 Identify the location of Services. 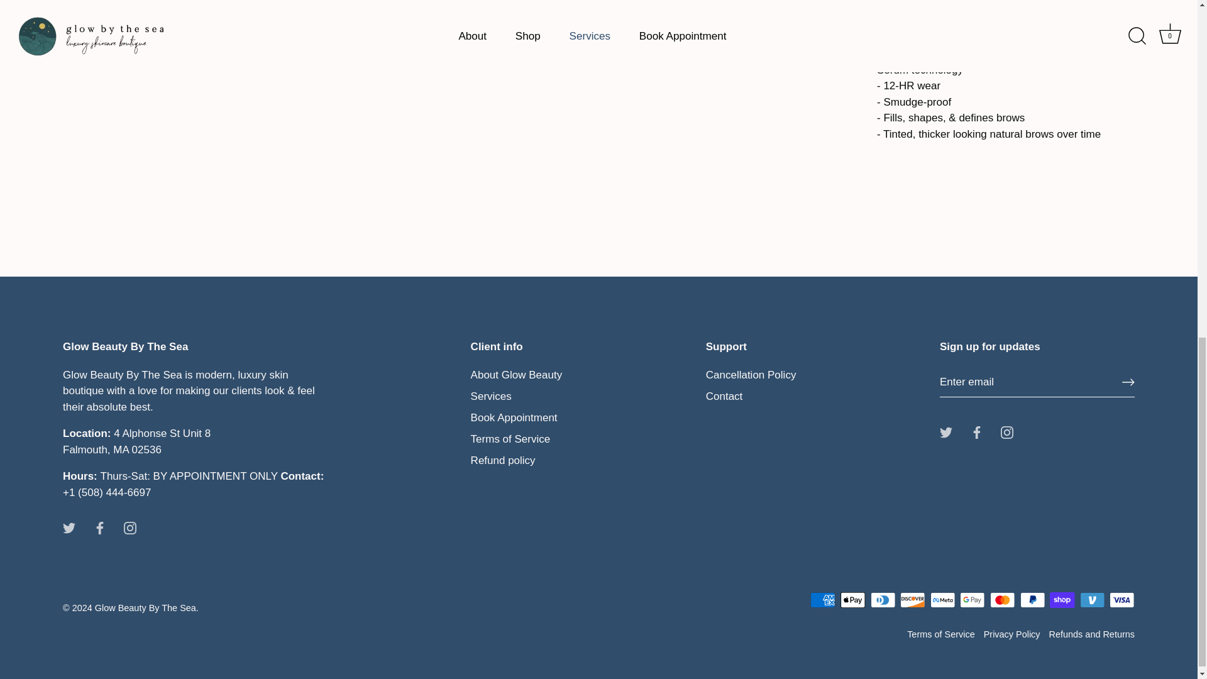
(491, 396).